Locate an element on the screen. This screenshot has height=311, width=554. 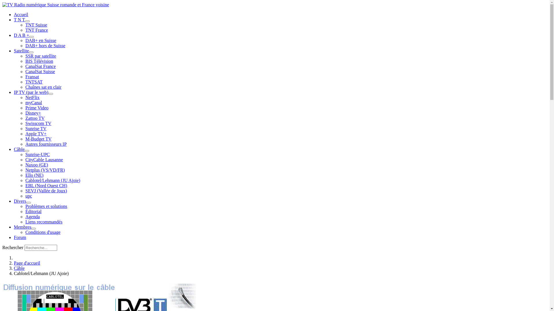
Netplus (VS/VD/FR) is located at coordinates (45, 170).